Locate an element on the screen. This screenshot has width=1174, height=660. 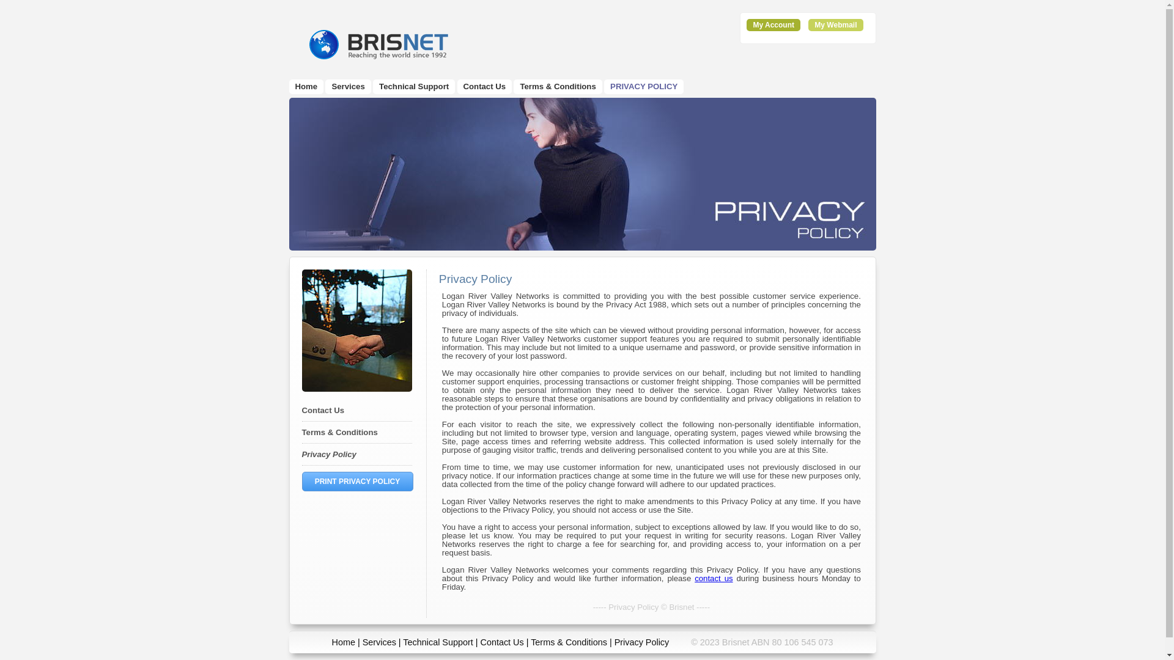
Contact Us is located at coordinates (503, 642).